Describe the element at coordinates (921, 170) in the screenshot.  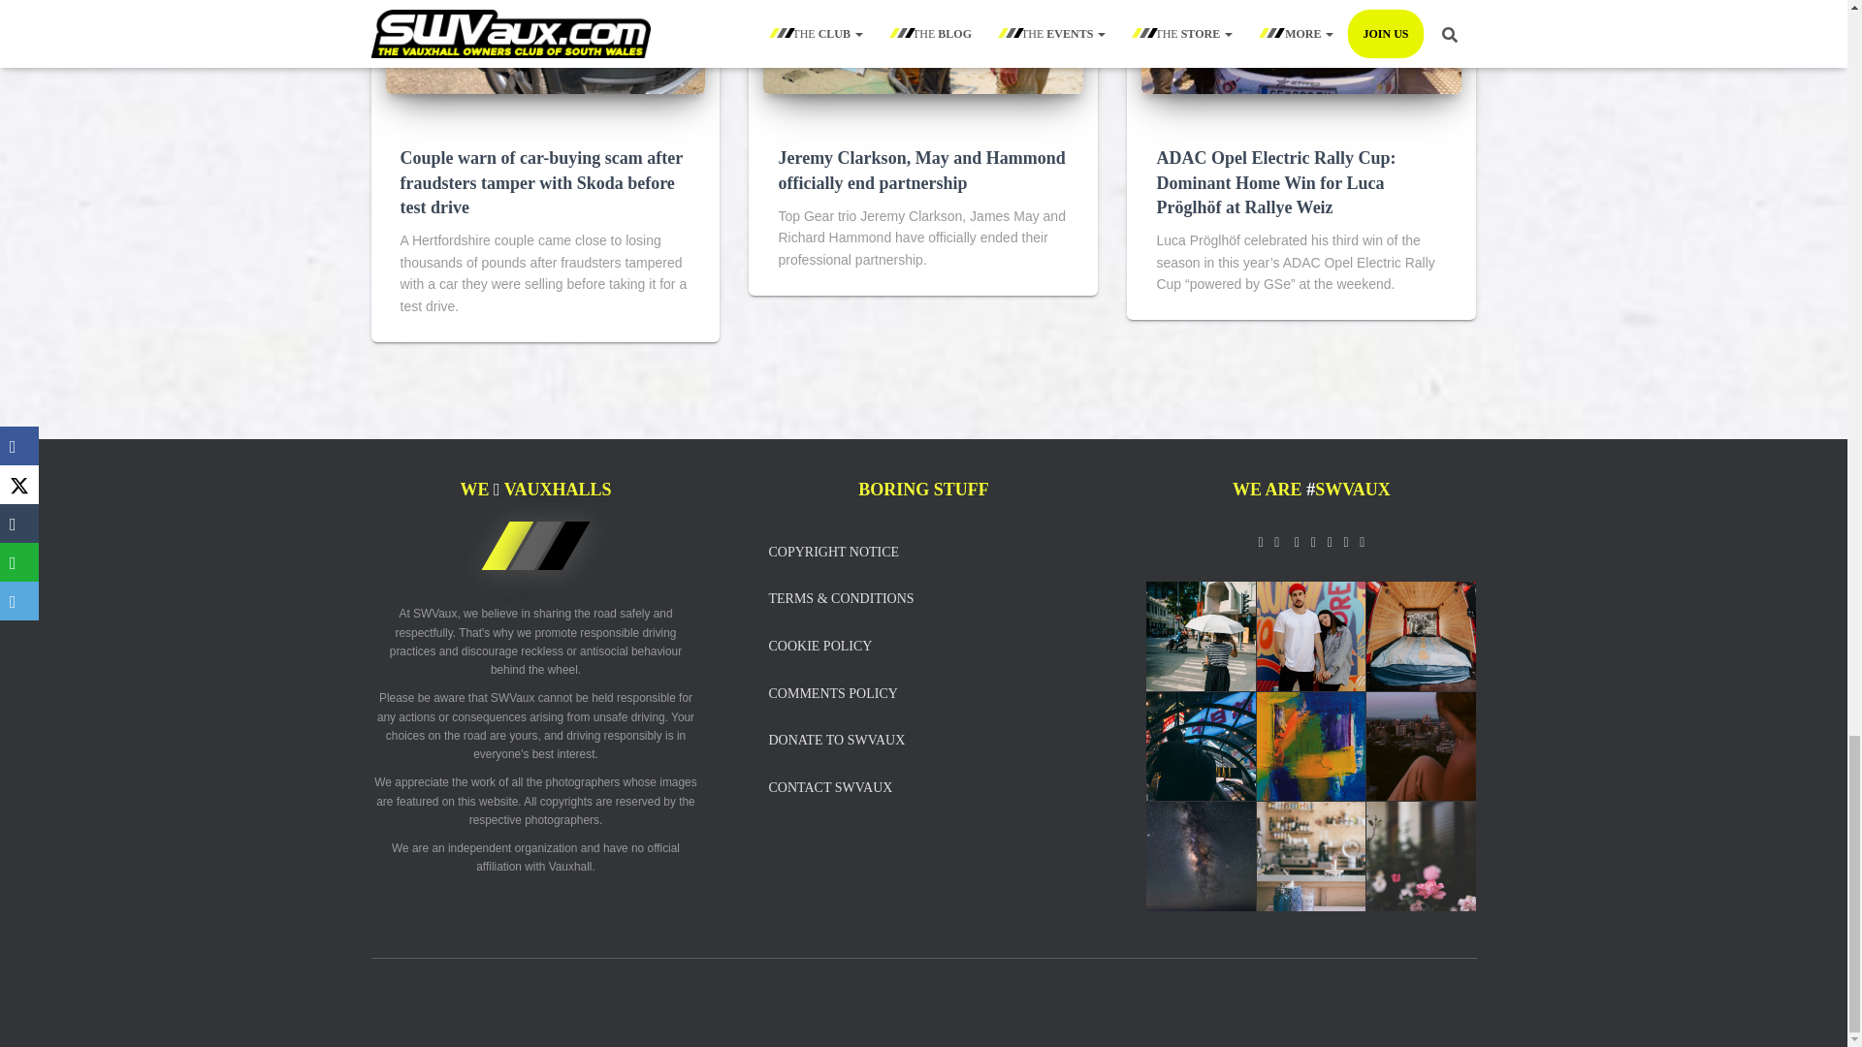
I see `Jeremy Clarkson, May and Hammond officially end partnership` at that location.